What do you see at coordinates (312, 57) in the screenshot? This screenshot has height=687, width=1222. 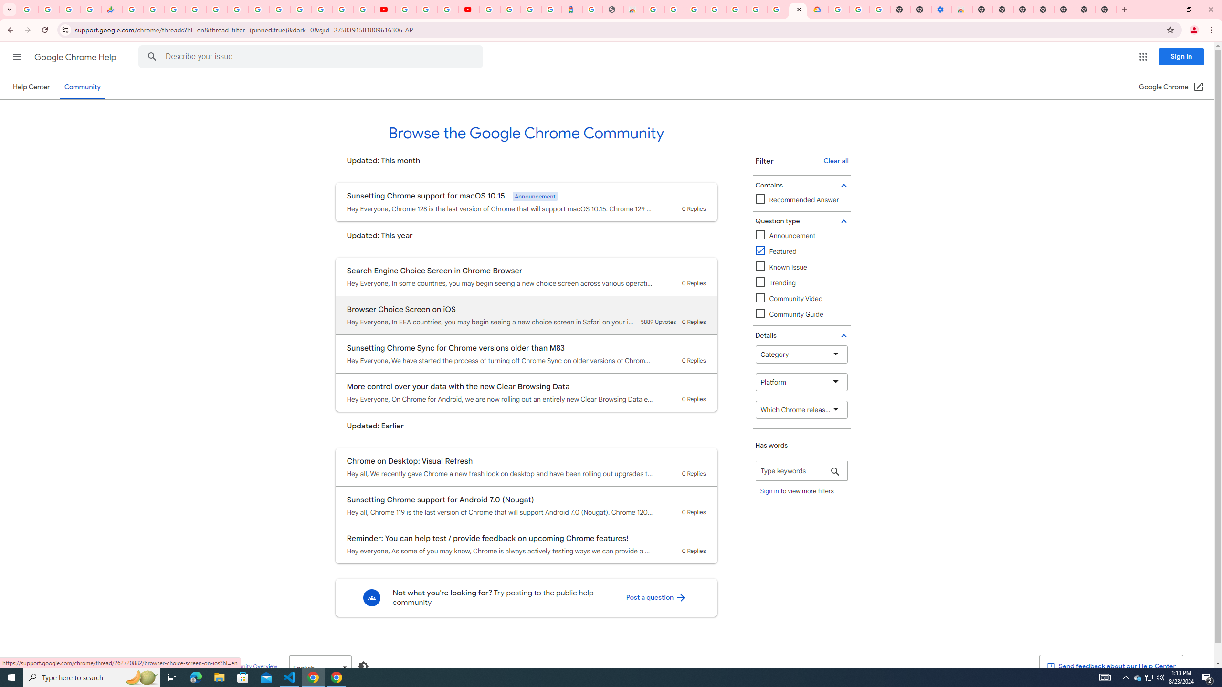 I see `Describe your issue` at bounding box center [312, 57].